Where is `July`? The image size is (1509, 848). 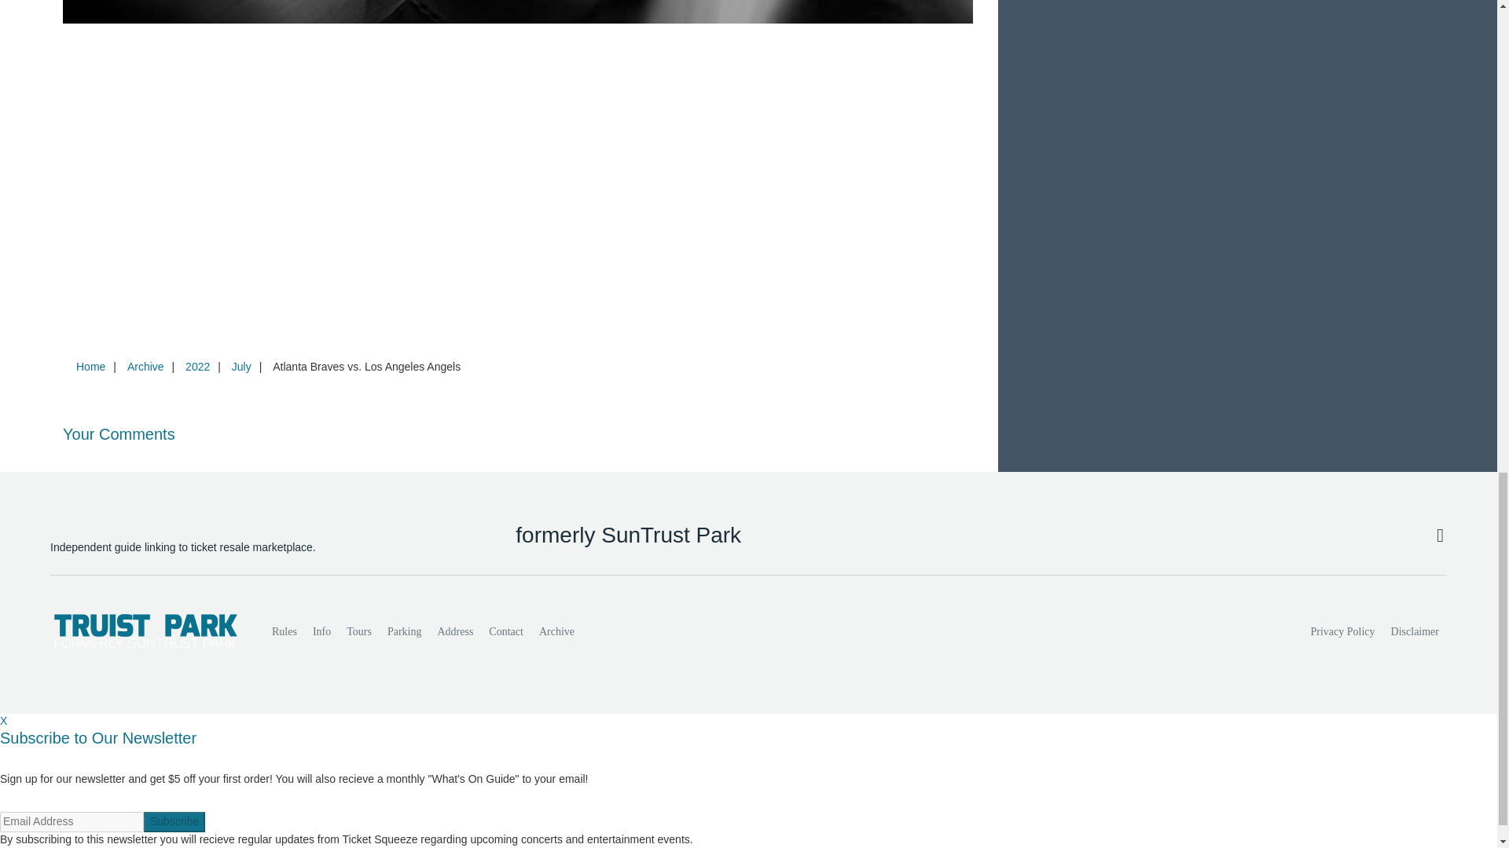
July is located at coordinates (241, 367).